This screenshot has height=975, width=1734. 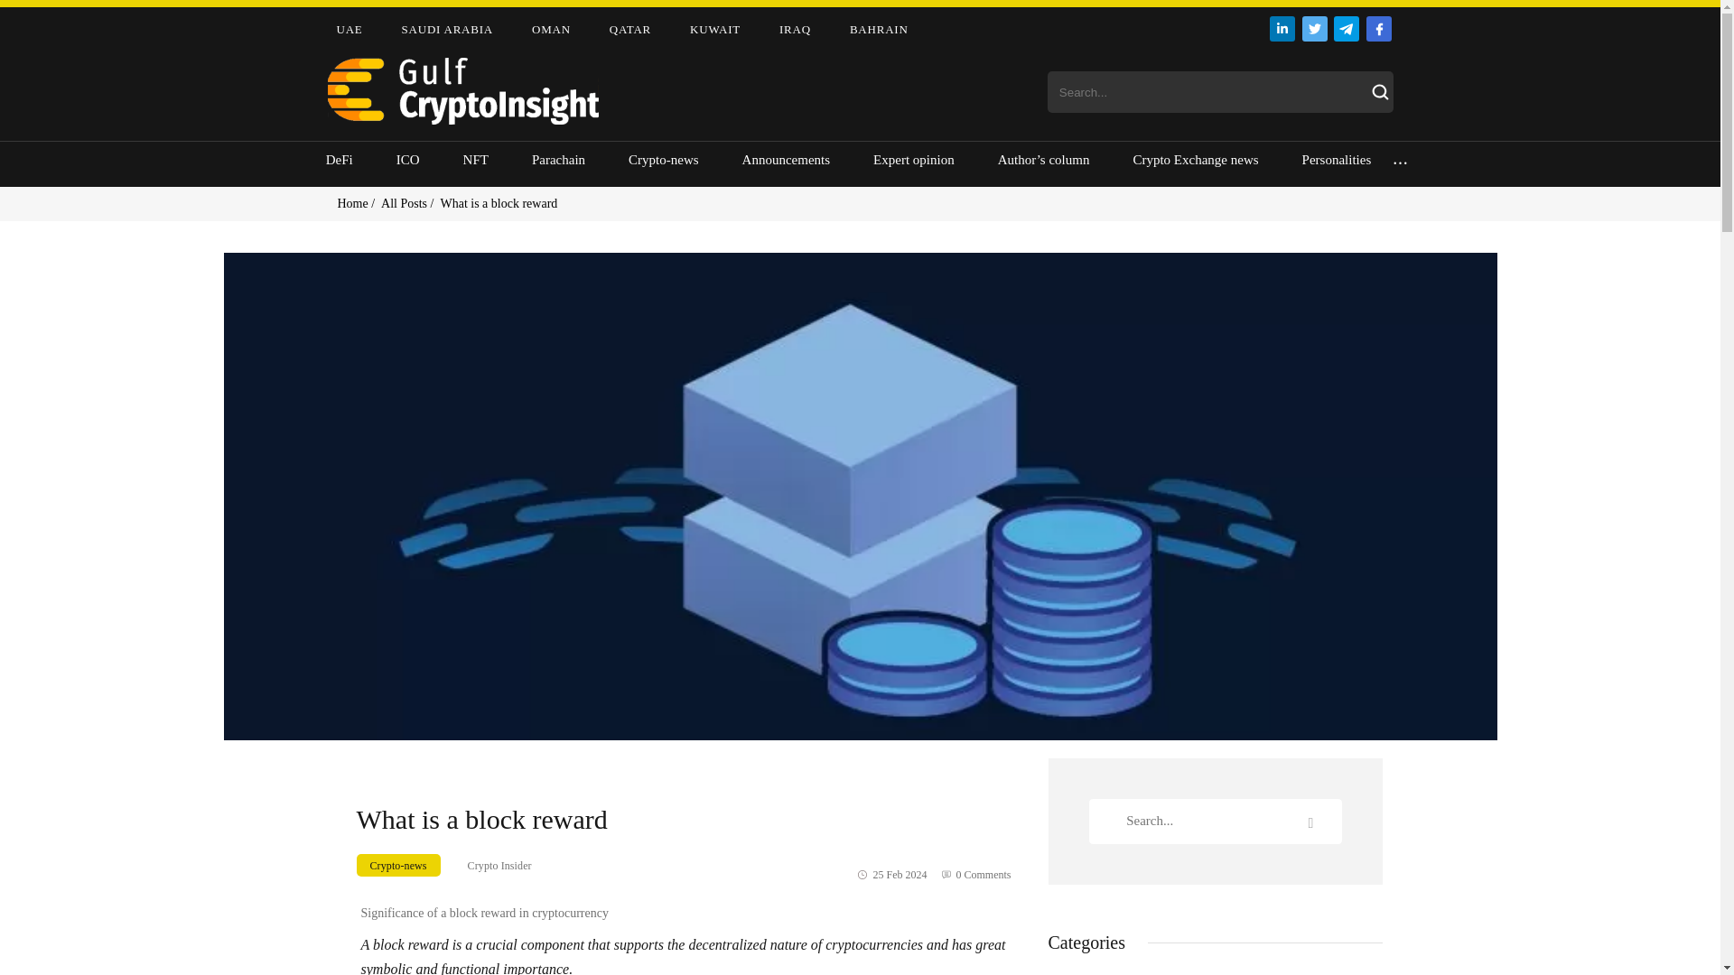 What do you see at coordinates (493, 866) in the screenshot?
I see `Posts by Crypto Insider` at bounding box center [493, 866].